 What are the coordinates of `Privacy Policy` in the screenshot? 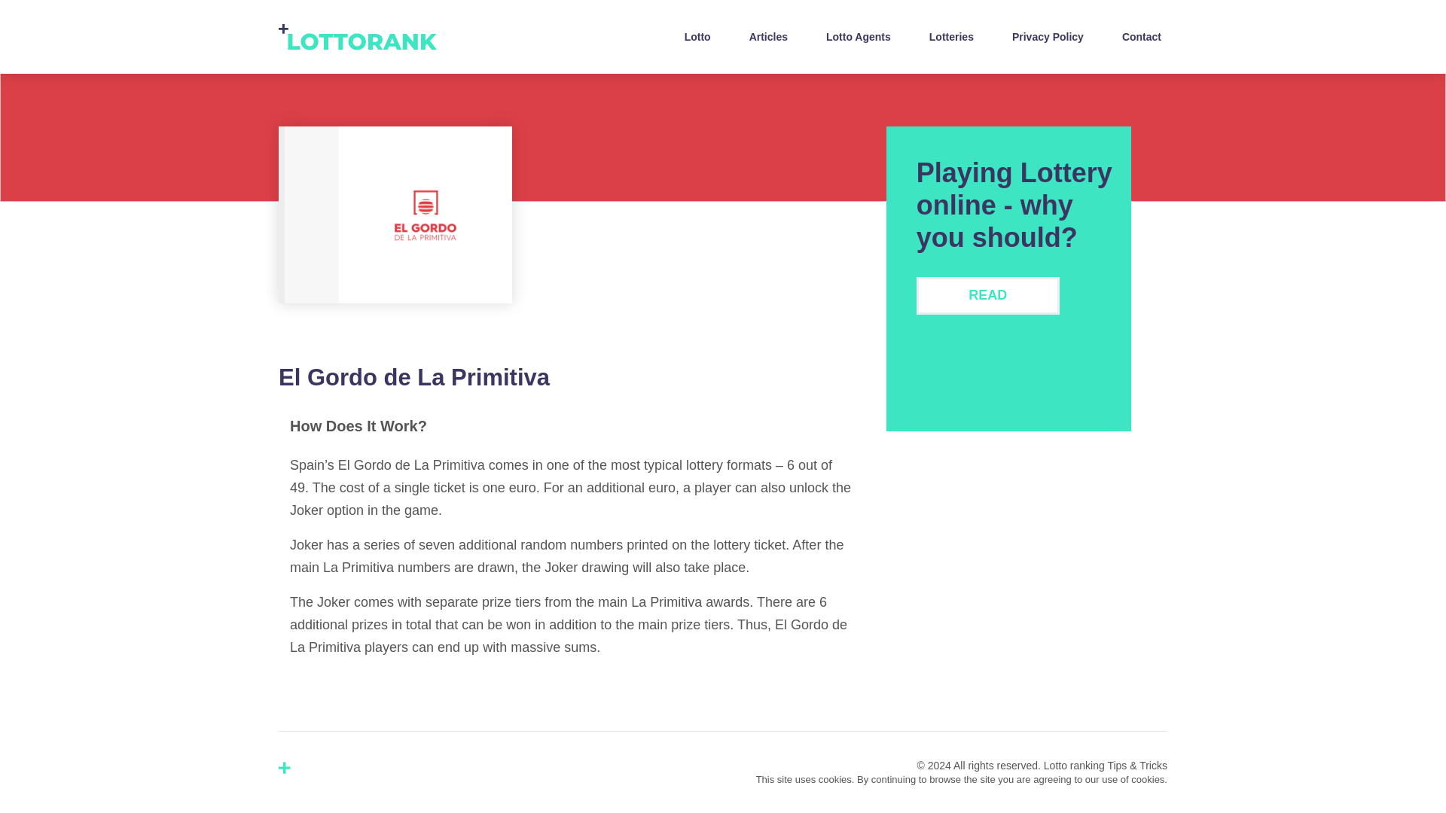 It's located at (1048, 36).